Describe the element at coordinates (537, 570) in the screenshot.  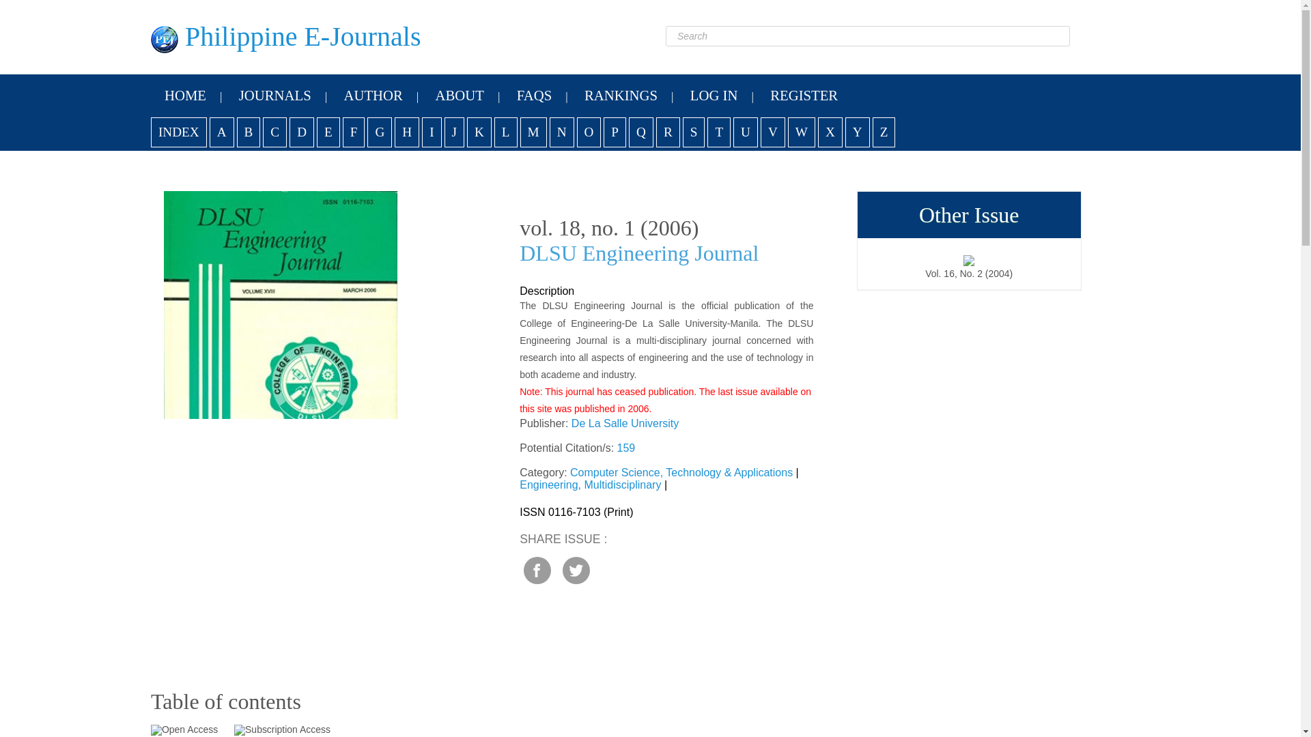
I see `facebook` at that location.